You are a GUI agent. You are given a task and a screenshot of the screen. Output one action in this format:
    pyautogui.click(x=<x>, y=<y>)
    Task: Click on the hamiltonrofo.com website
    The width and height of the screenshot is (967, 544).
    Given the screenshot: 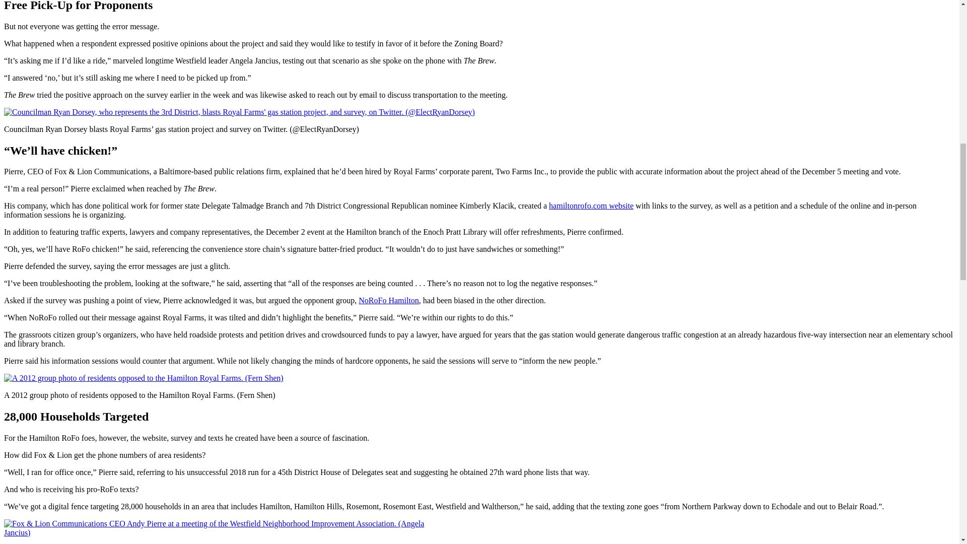 What is the action you would take?
    pyautogui.click(x=591, y=206)
    